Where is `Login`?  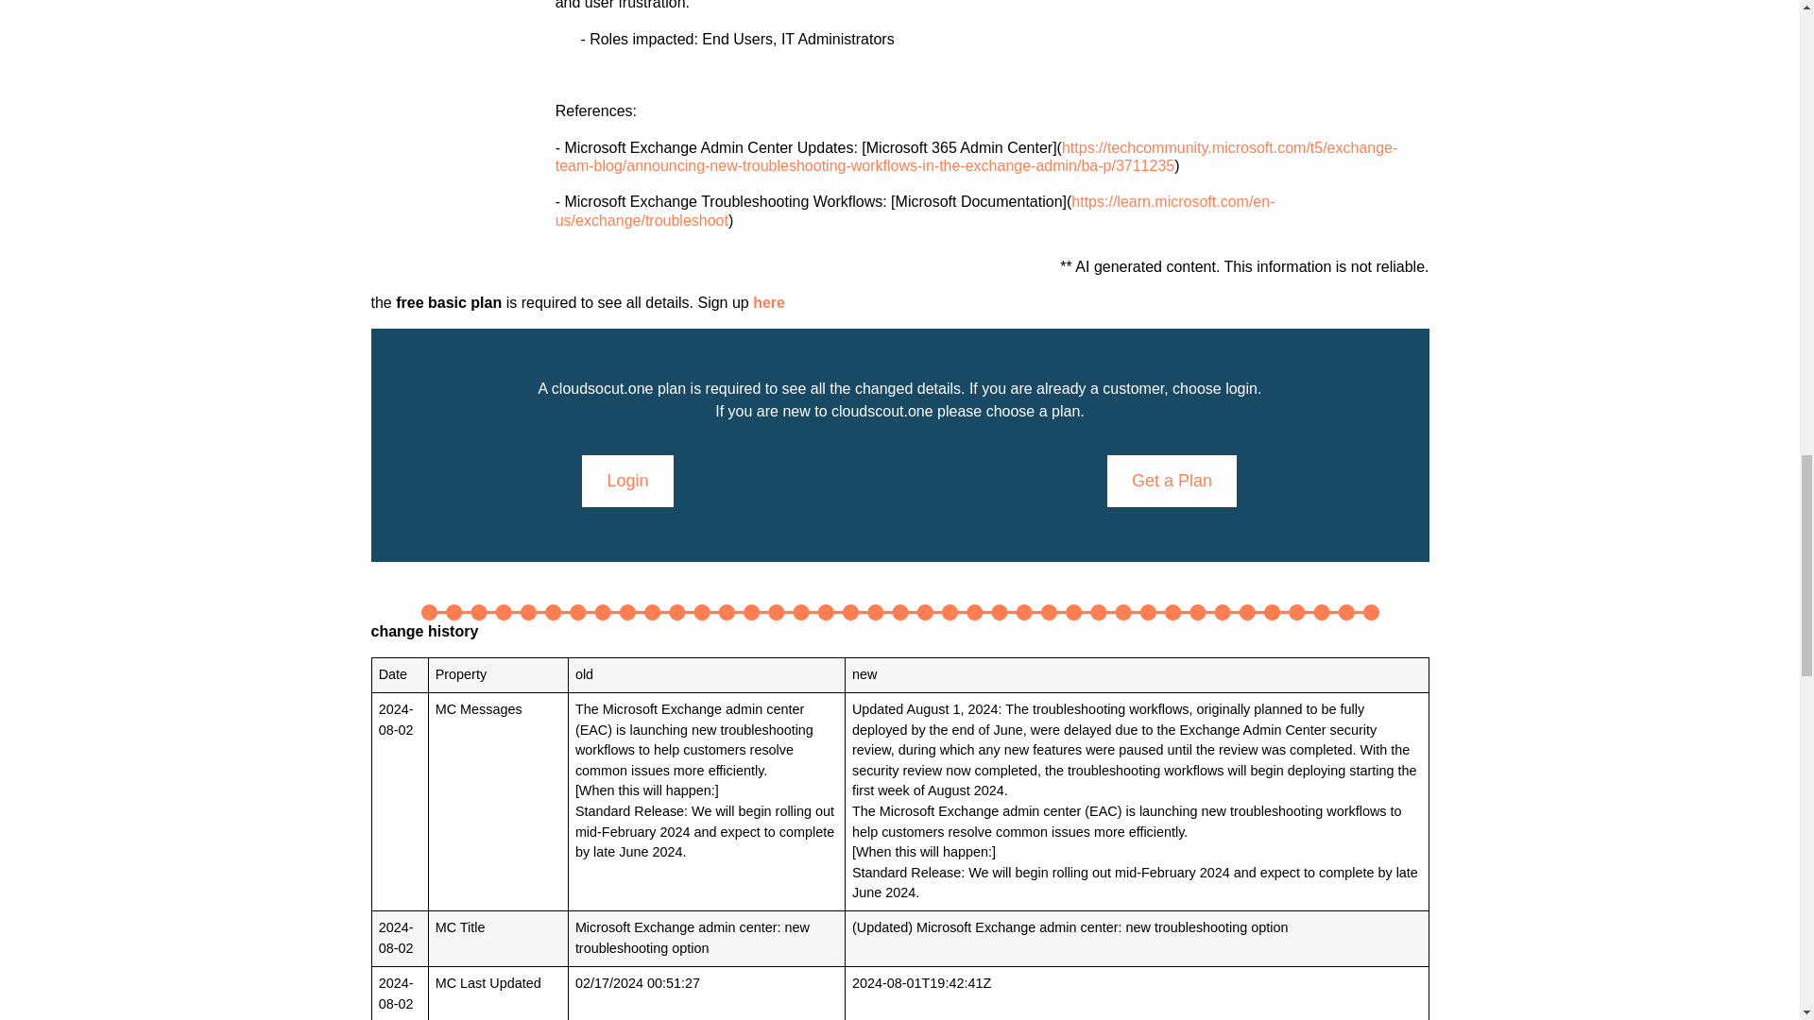 Login is located at coordinates (627, 480).